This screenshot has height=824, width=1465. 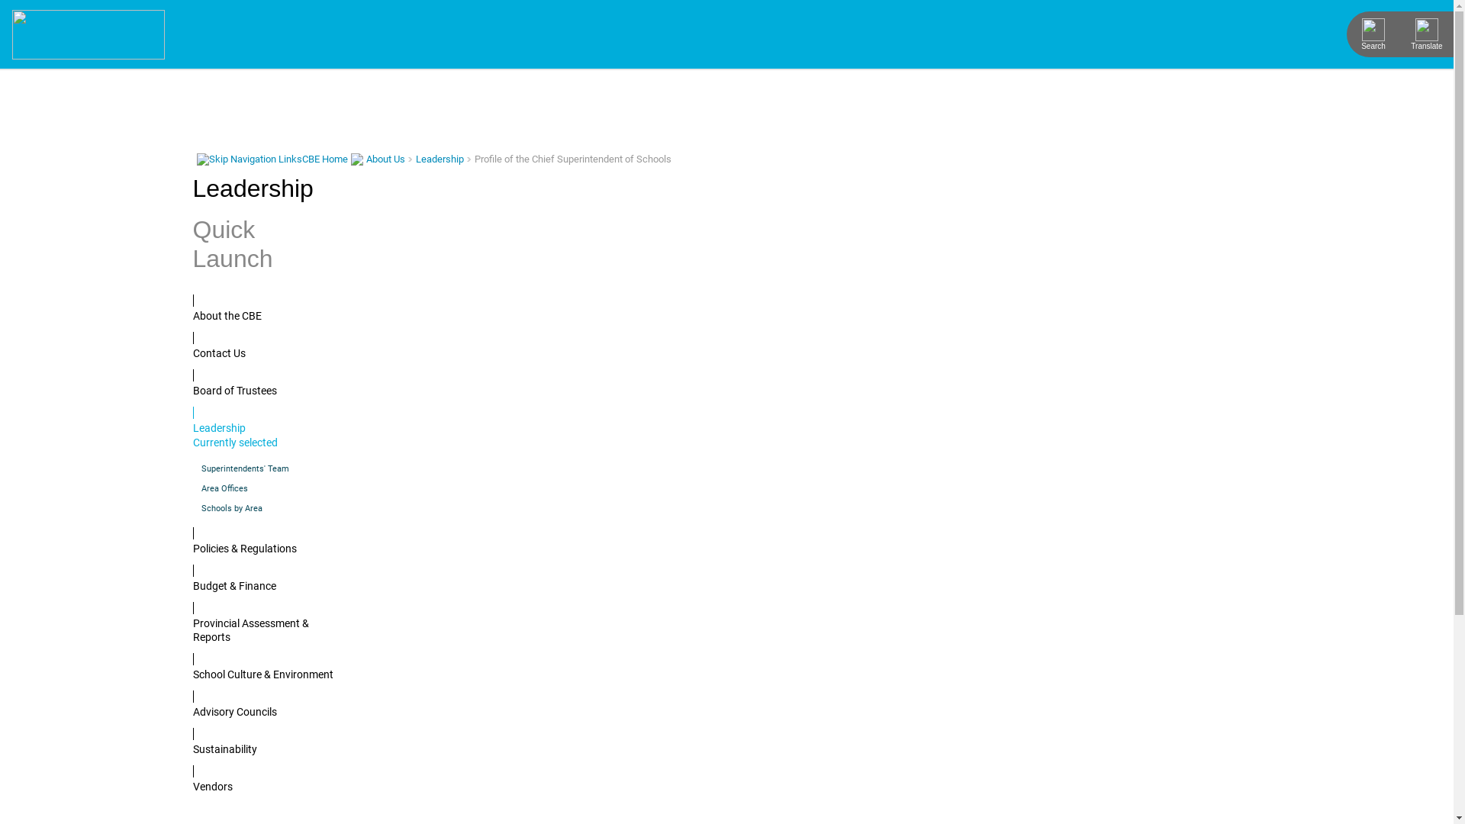 I want to click on School Culture & Environment, so click(x=262, y=667).